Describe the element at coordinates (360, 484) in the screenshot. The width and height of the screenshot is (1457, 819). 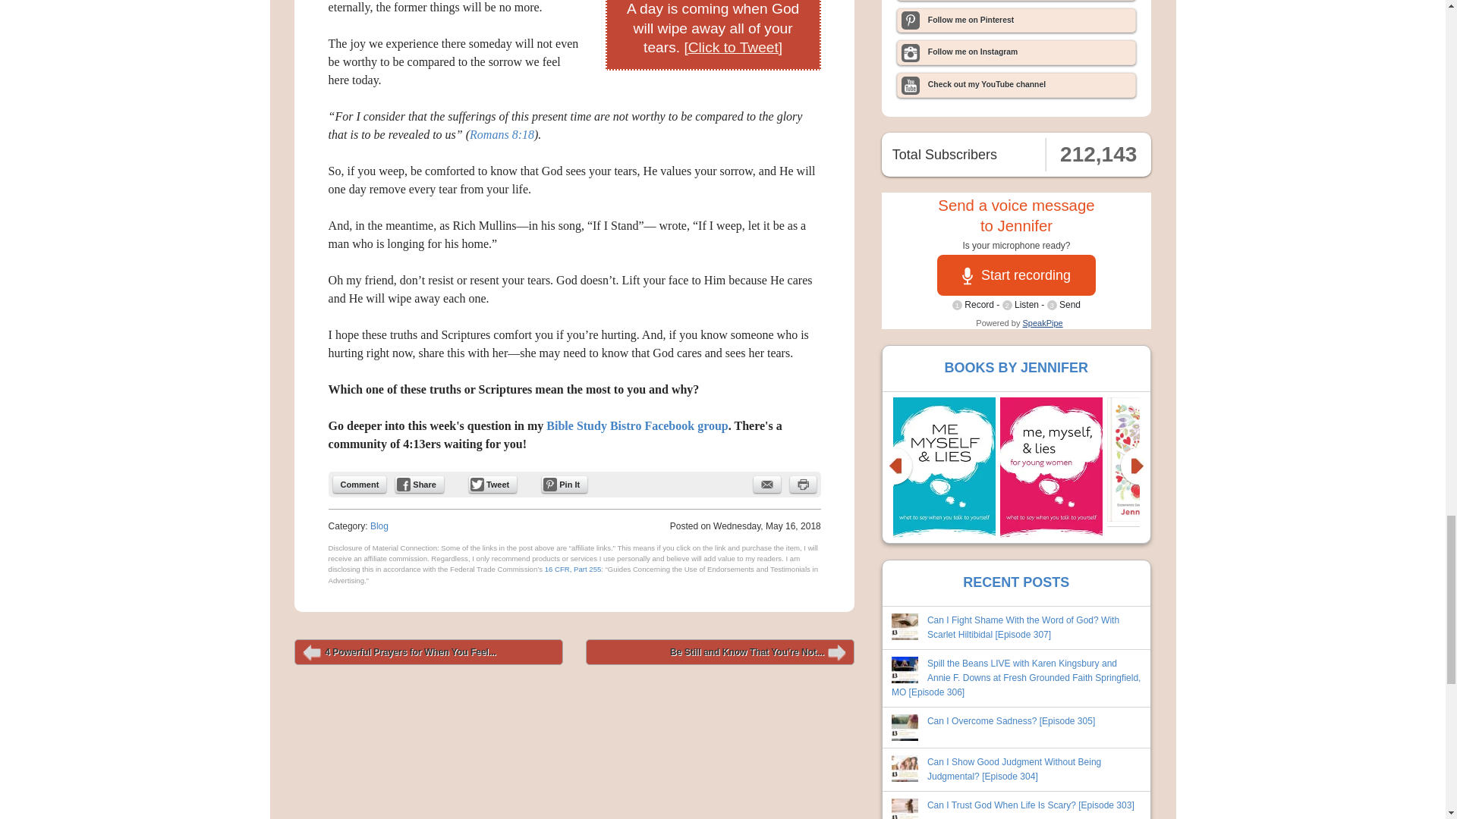
I see `Comment on this Post` at that location.